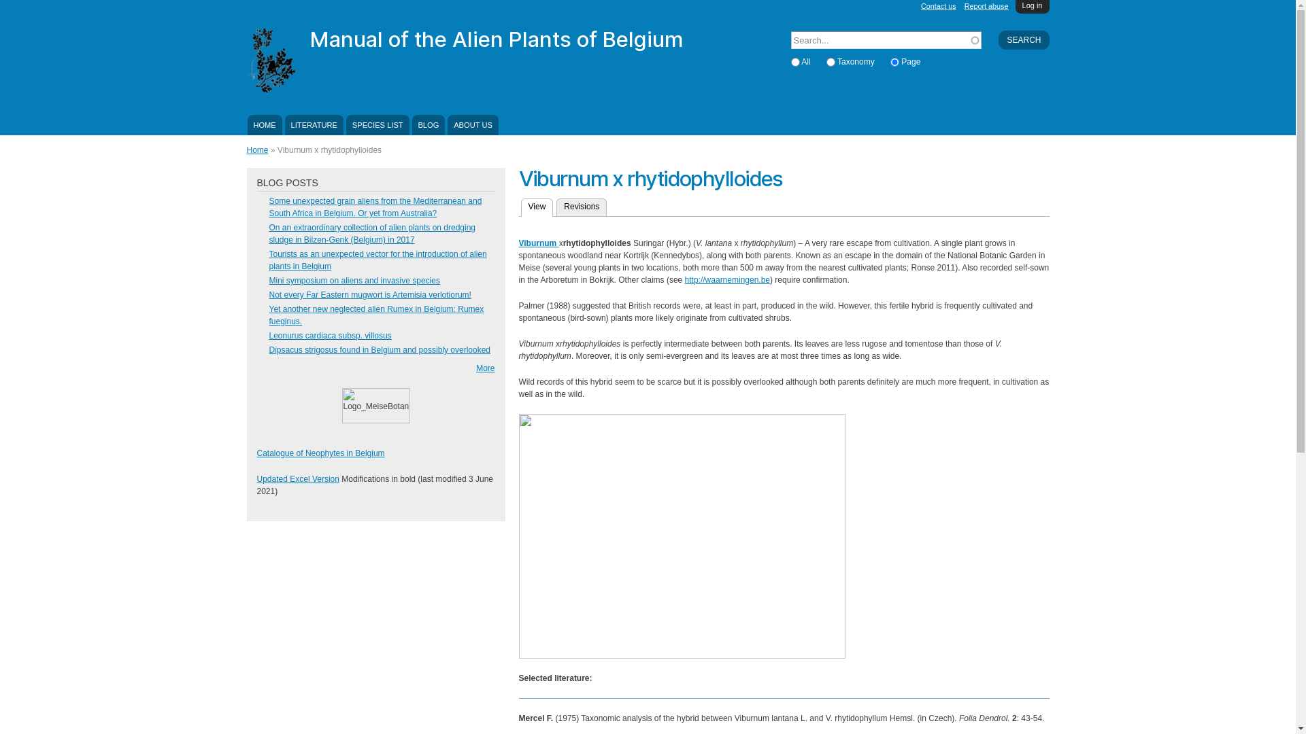  I want to click on View
(active tab), so click(537, 208).